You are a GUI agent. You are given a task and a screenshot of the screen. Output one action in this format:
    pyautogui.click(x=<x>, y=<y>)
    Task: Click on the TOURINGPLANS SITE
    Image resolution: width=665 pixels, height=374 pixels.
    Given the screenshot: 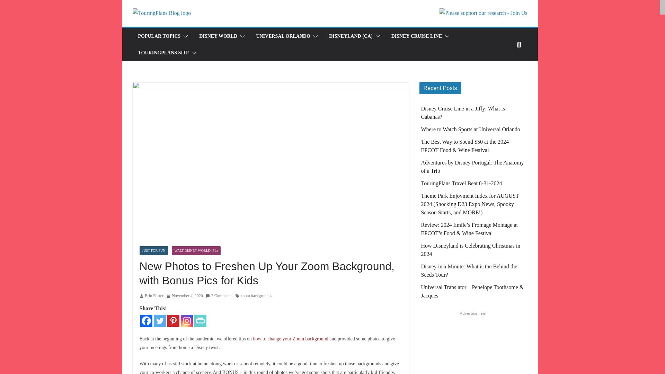 What is the action you would take?
    pyautogui.click(x=163, y=53)
    